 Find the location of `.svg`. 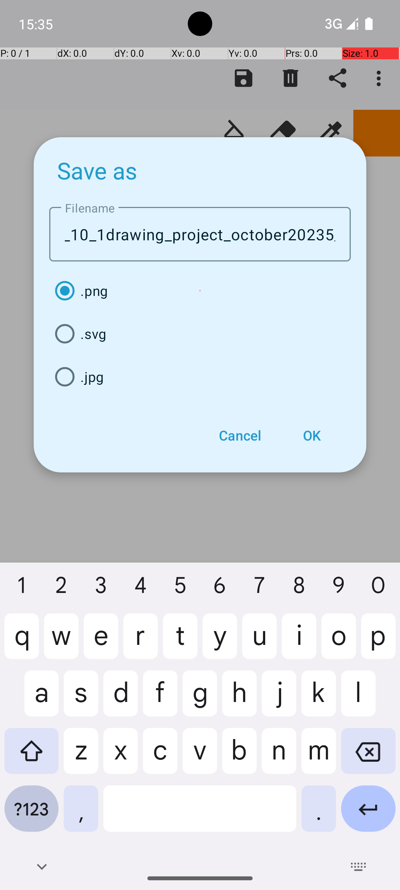

.svg is located at coordinates (200, 334).